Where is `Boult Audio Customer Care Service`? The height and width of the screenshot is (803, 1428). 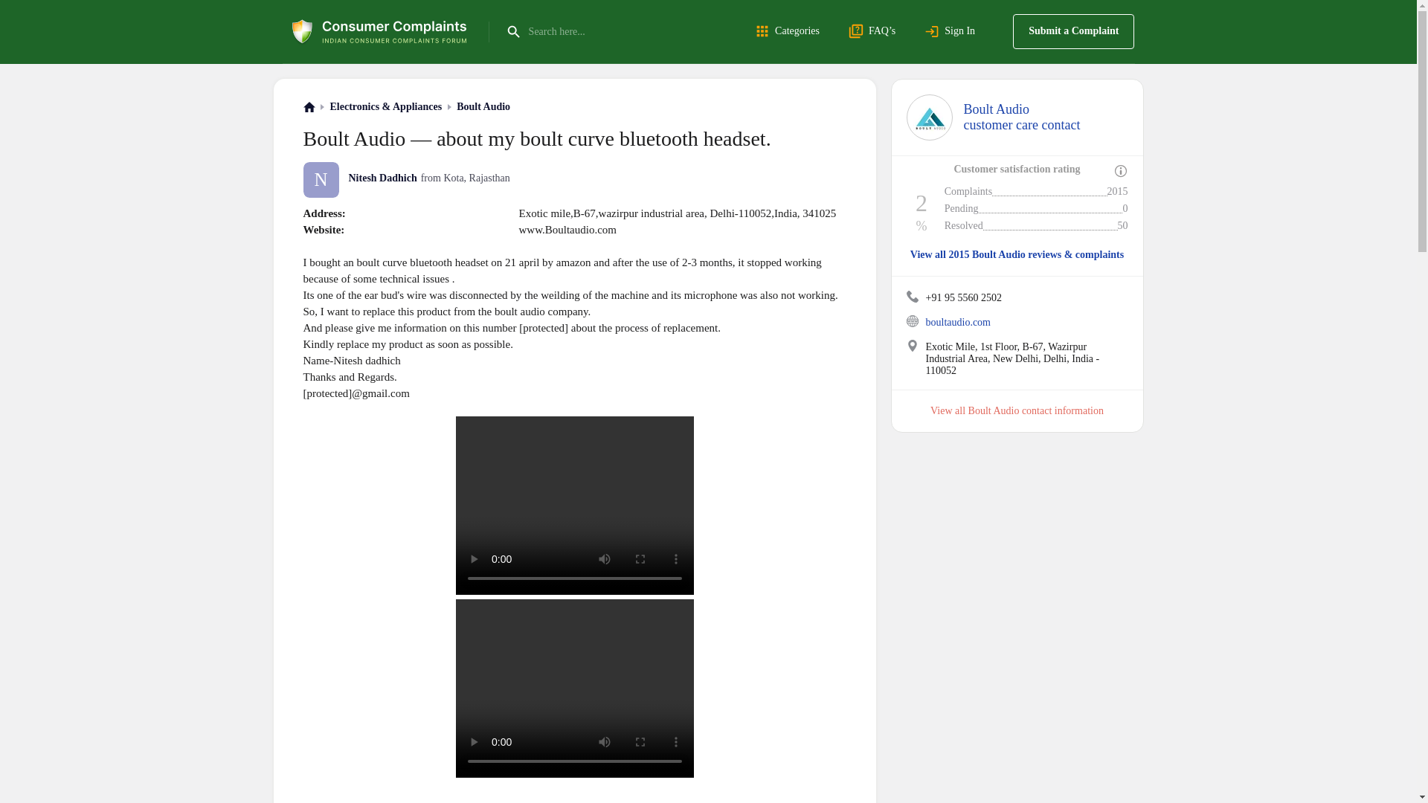 Boult Audio Customer Care Service is located at coordinates (928, 117).